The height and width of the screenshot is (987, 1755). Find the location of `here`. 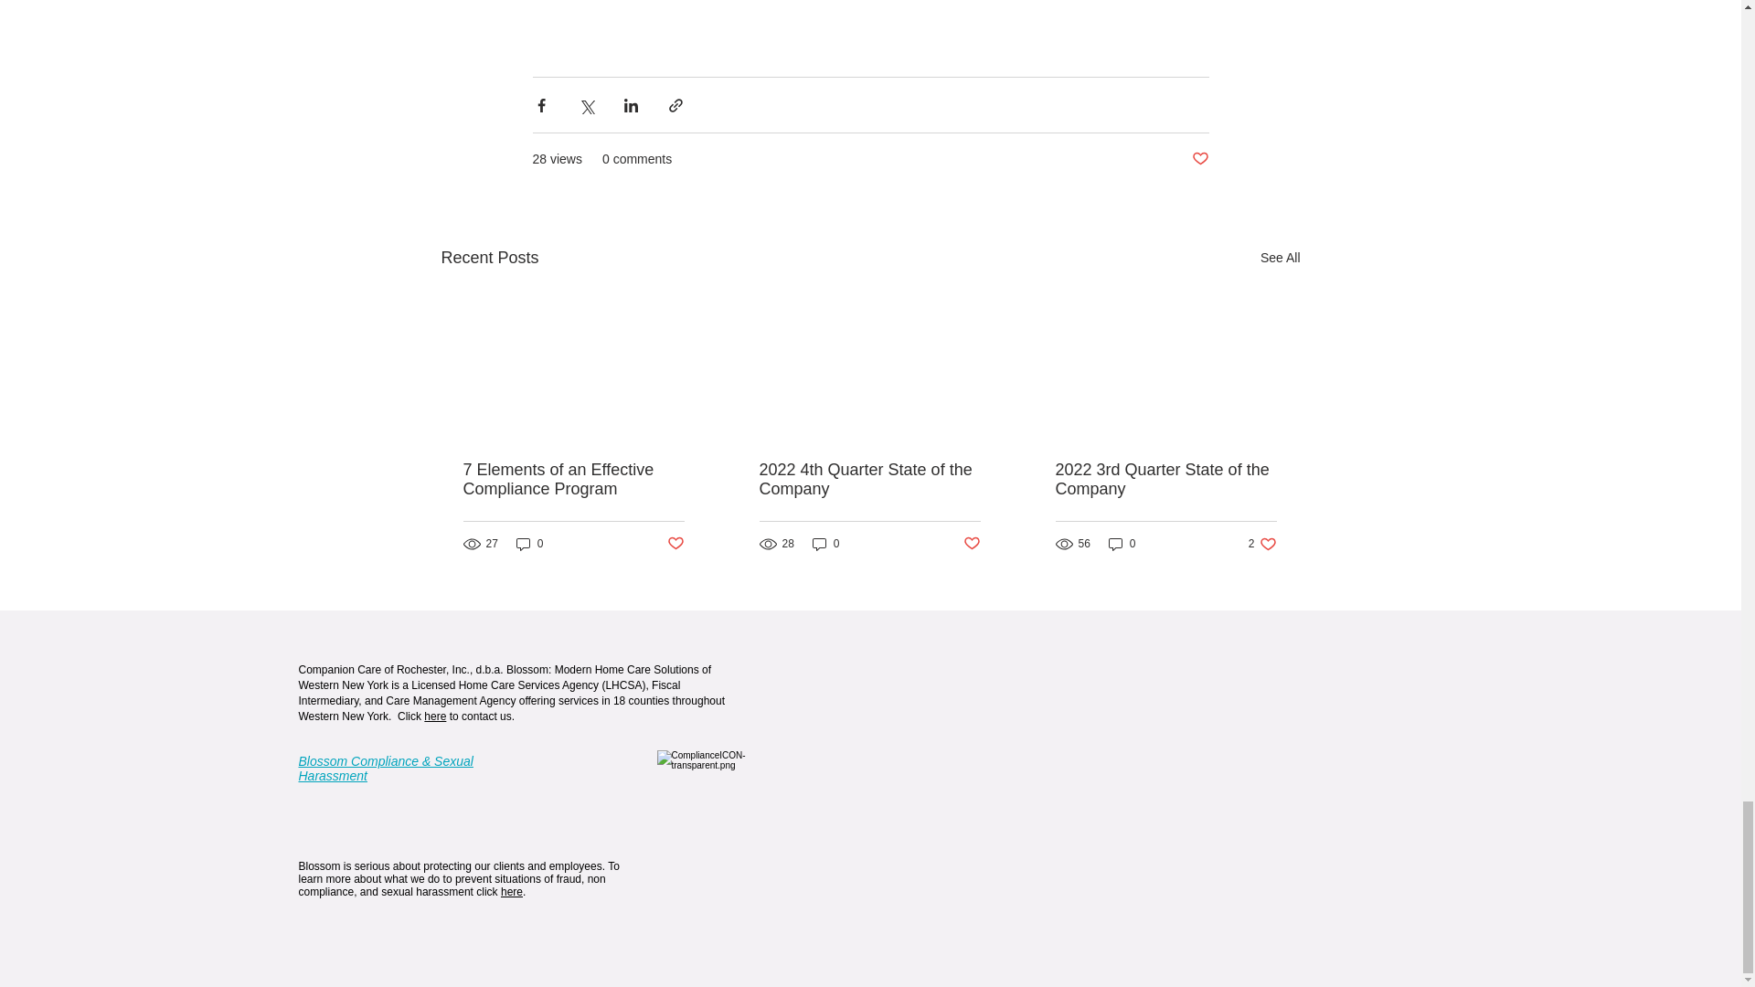

here is located at coordinates (573, 480).